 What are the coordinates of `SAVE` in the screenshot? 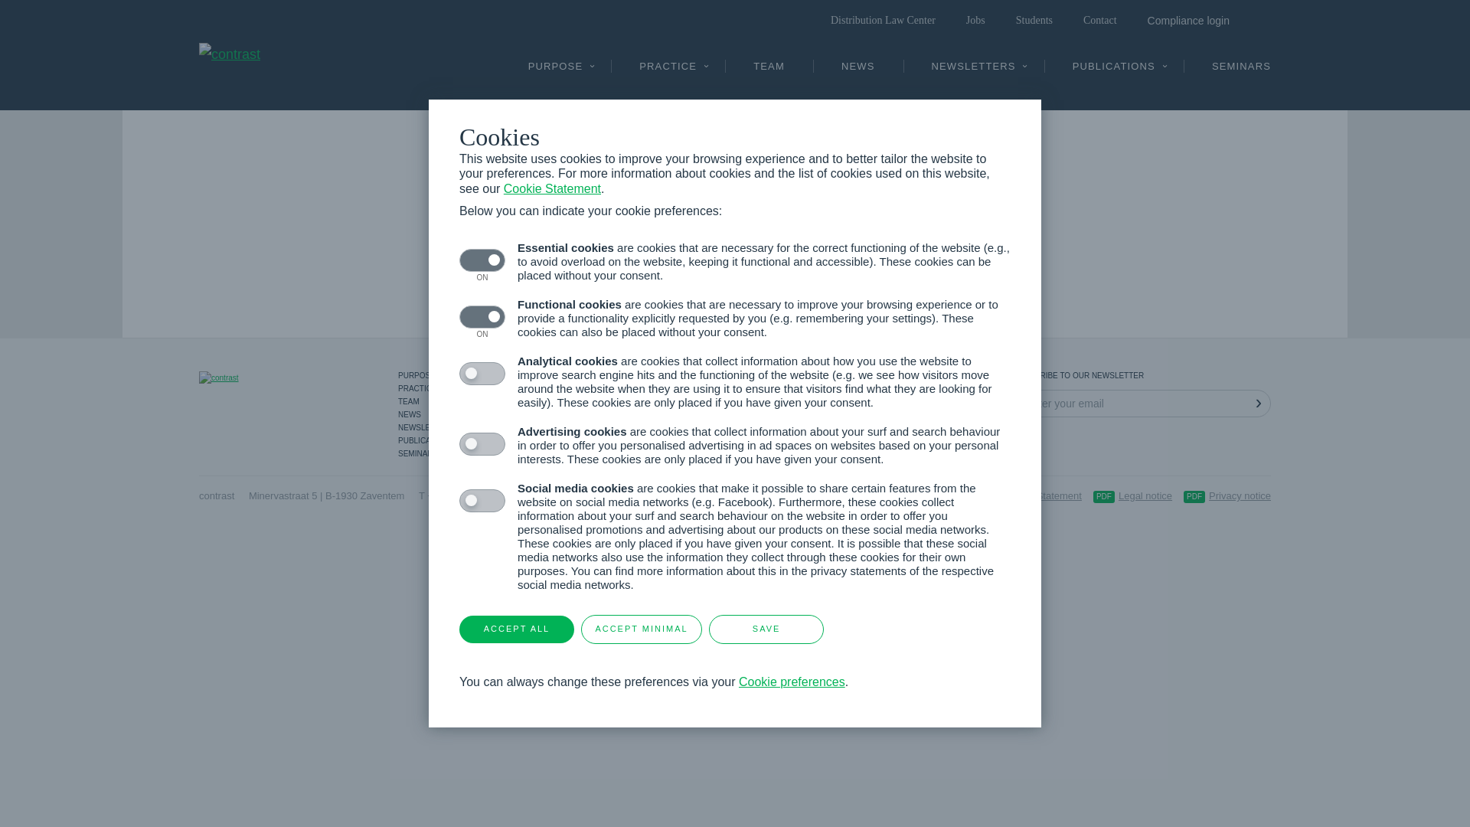 It's located at (766, 629).